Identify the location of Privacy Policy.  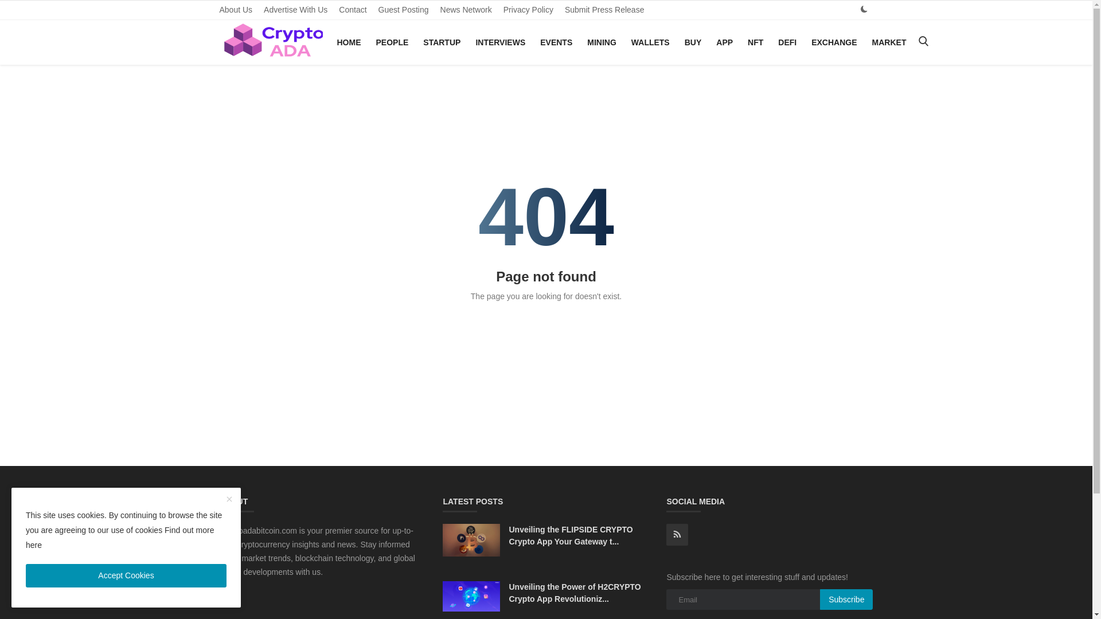
(528, 10).